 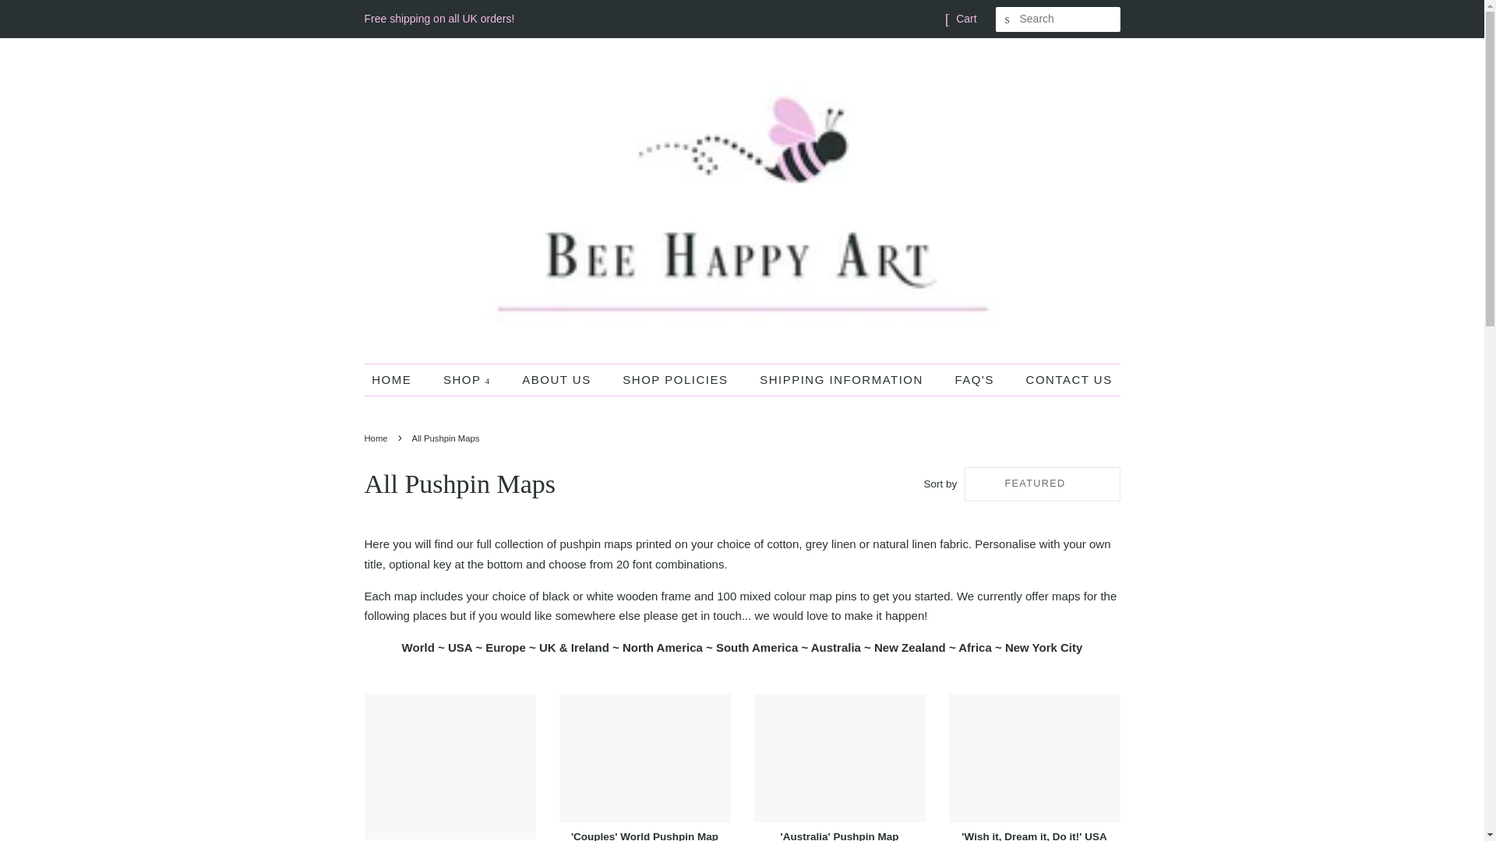 I want to click on SEARCH, so click(x=1008, y=19).